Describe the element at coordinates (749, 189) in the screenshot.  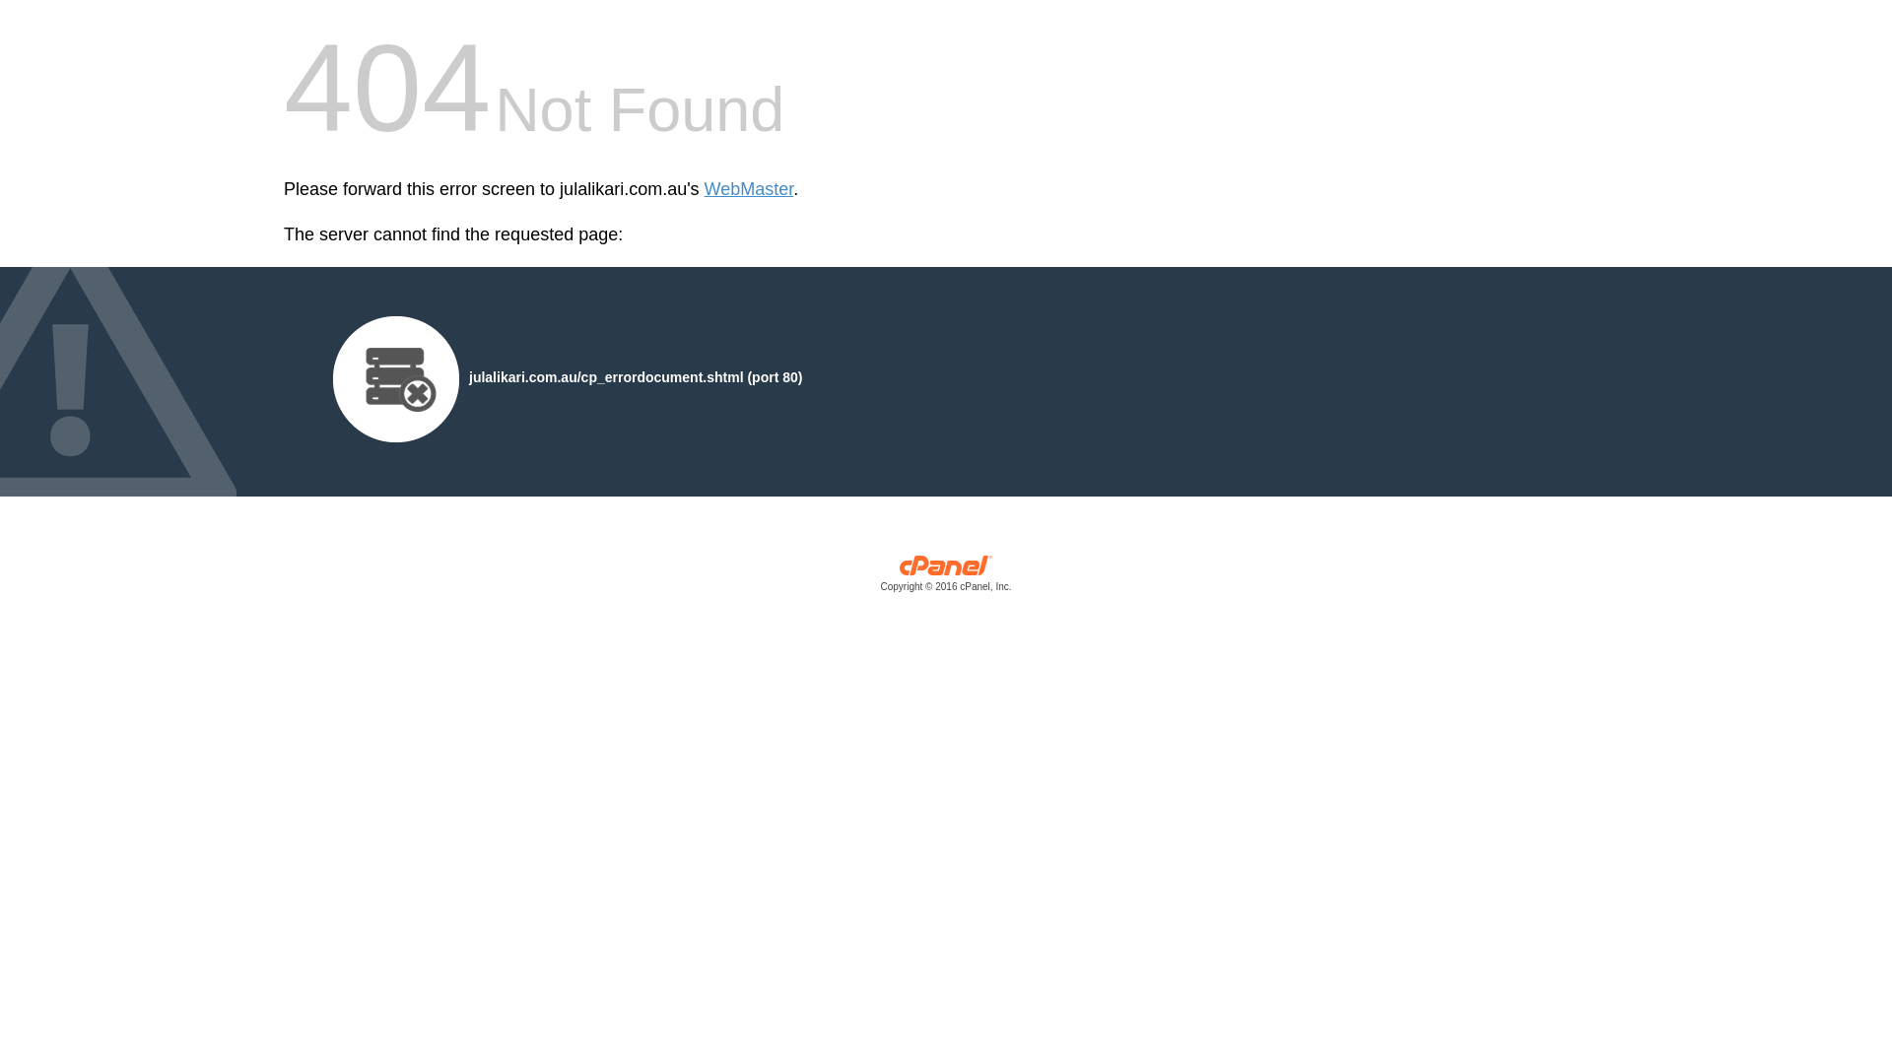
I see `WebMaster` at that location.